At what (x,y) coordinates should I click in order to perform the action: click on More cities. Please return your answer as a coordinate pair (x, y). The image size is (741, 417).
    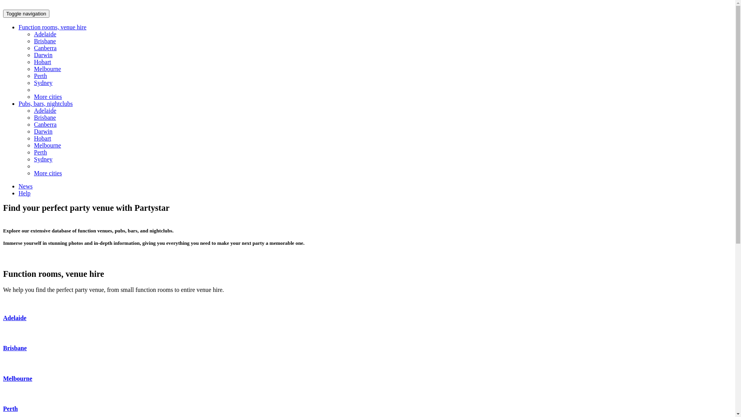
    Looking at the image, I should click on (48, 173).